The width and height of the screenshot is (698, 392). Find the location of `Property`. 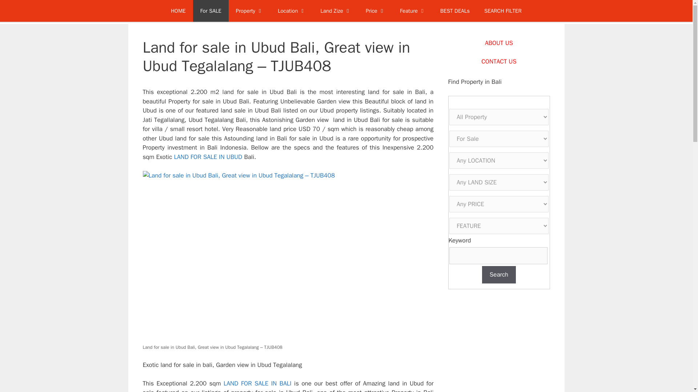

Property is located at coordinates (249, 11).